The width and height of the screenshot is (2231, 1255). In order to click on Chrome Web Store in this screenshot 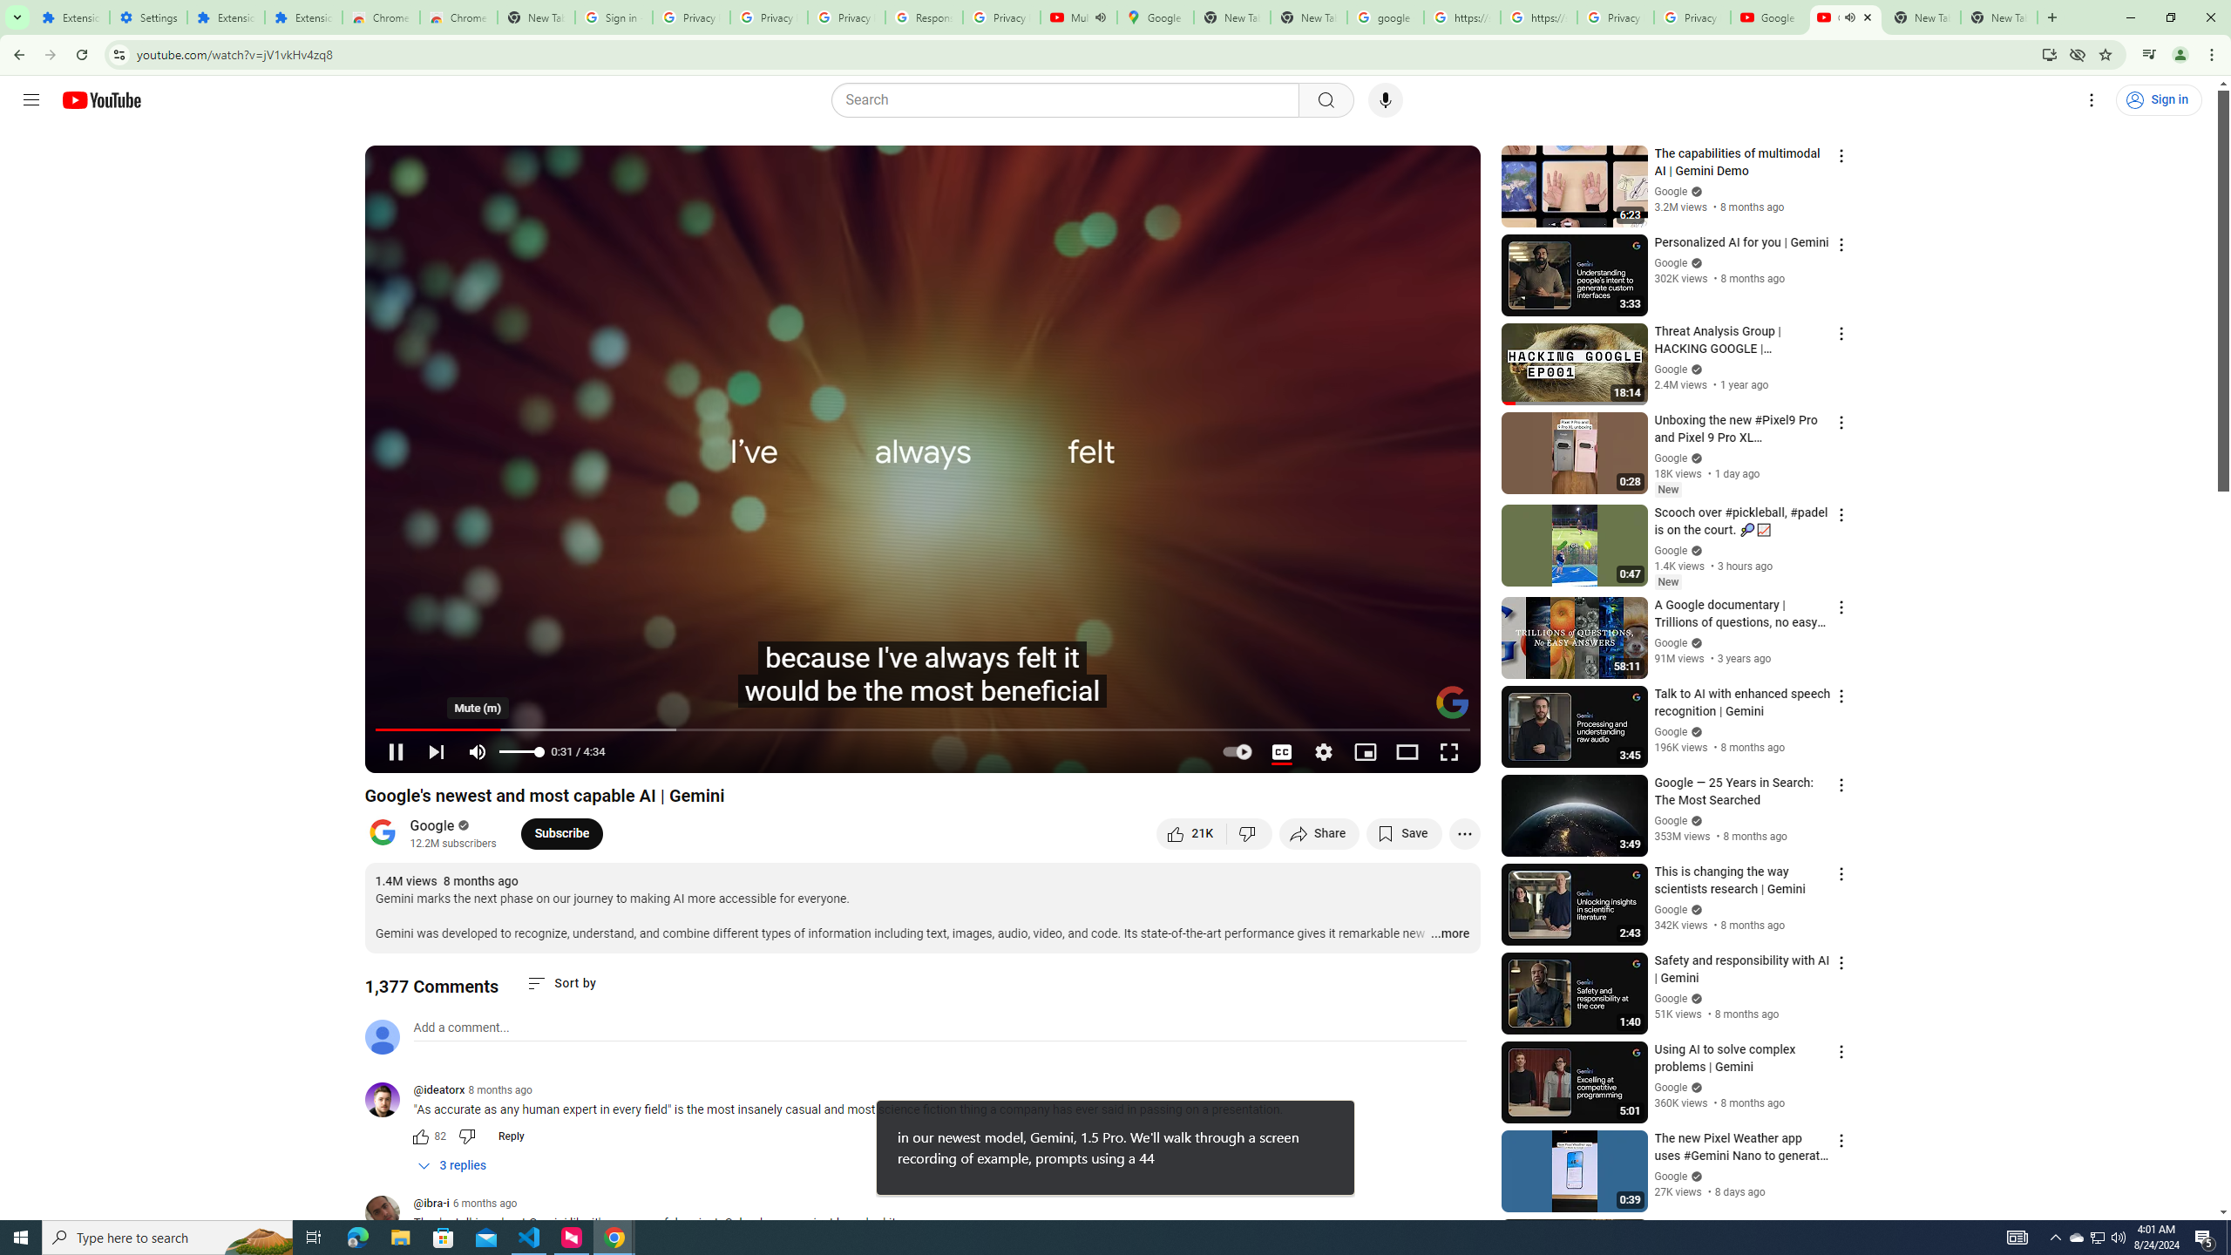, I will do `click(382, 17)`.